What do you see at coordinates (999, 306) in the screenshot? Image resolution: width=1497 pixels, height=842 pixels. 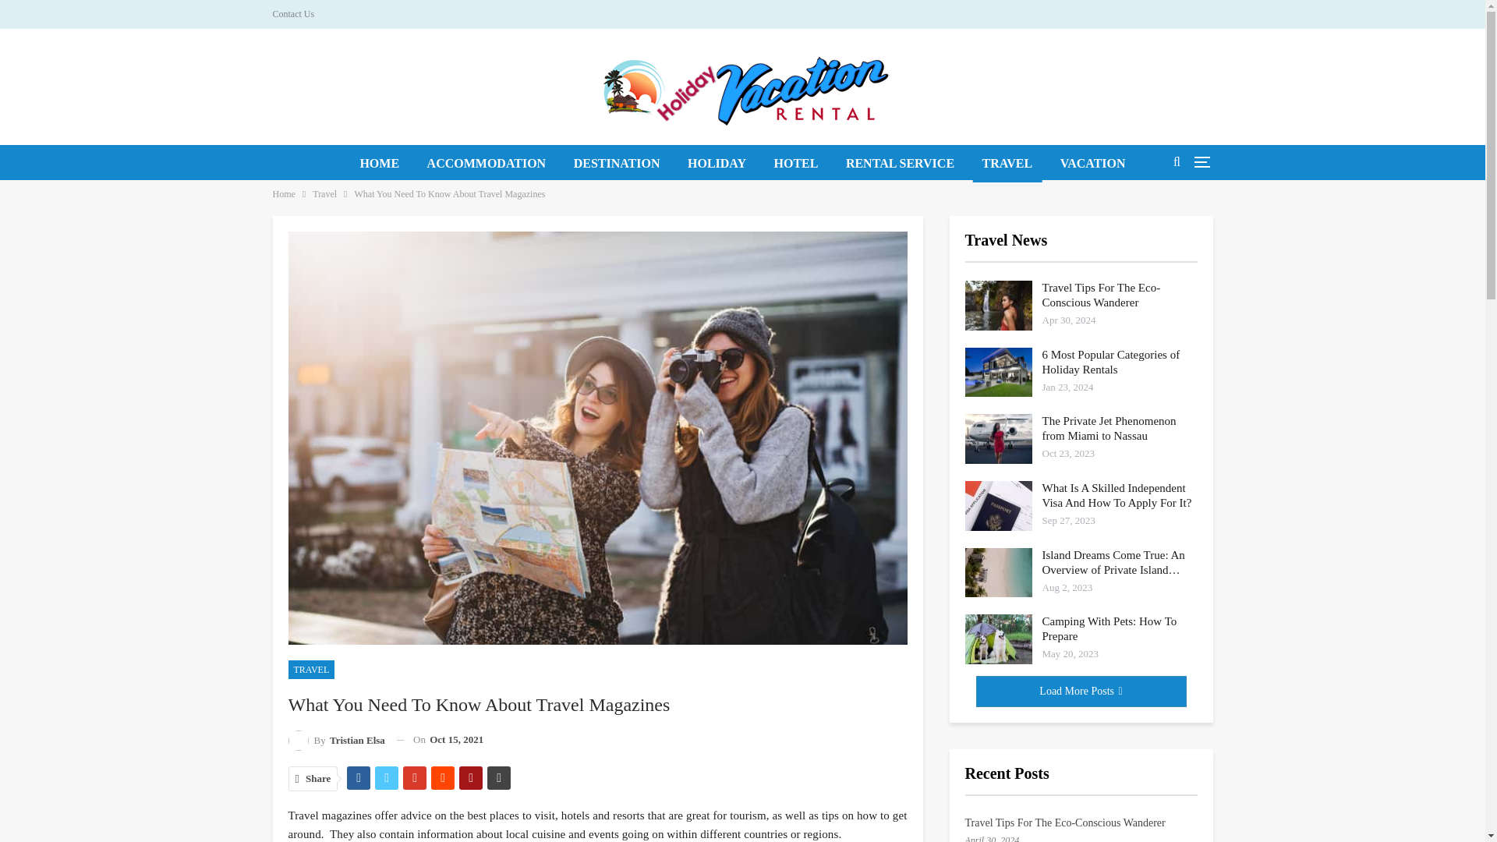 I see `Travel Tips For The Eco-Conscious Wanderer` at bounding box center [999, 306].